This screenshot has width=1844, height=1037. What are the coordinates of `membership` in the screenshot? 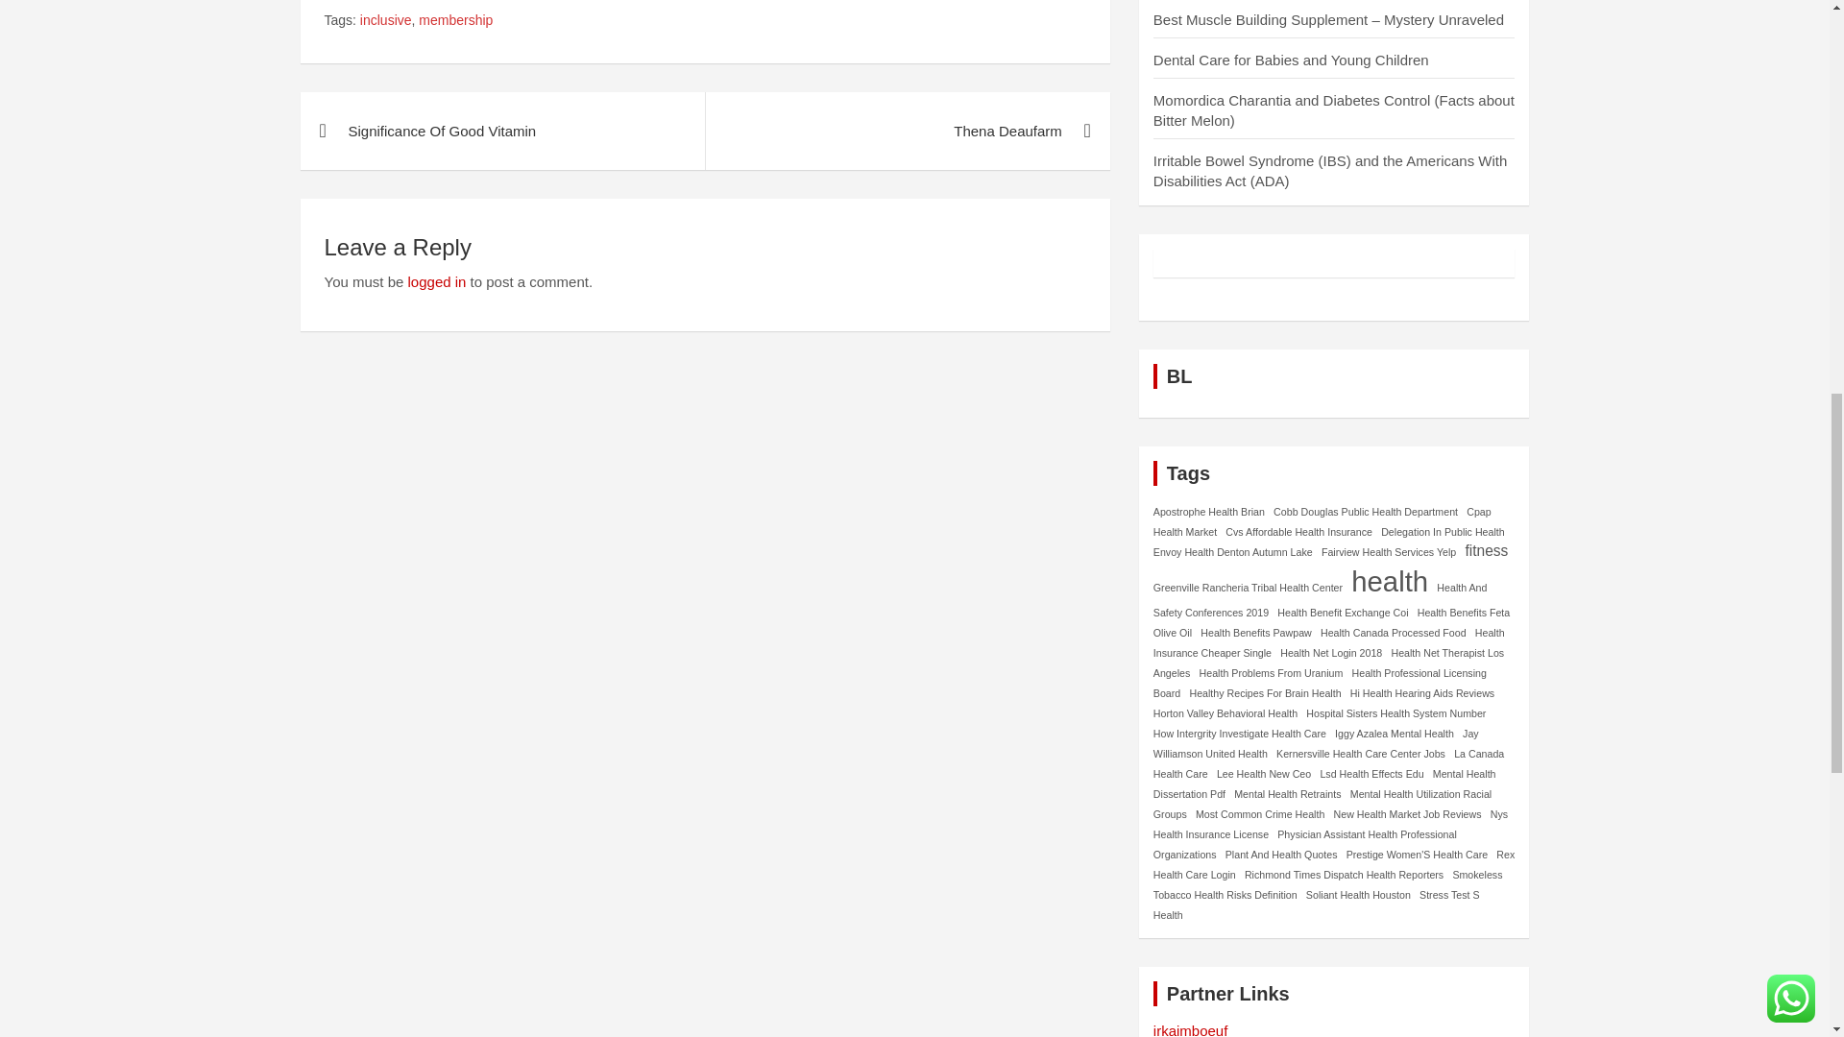 It's located at (455, 21).